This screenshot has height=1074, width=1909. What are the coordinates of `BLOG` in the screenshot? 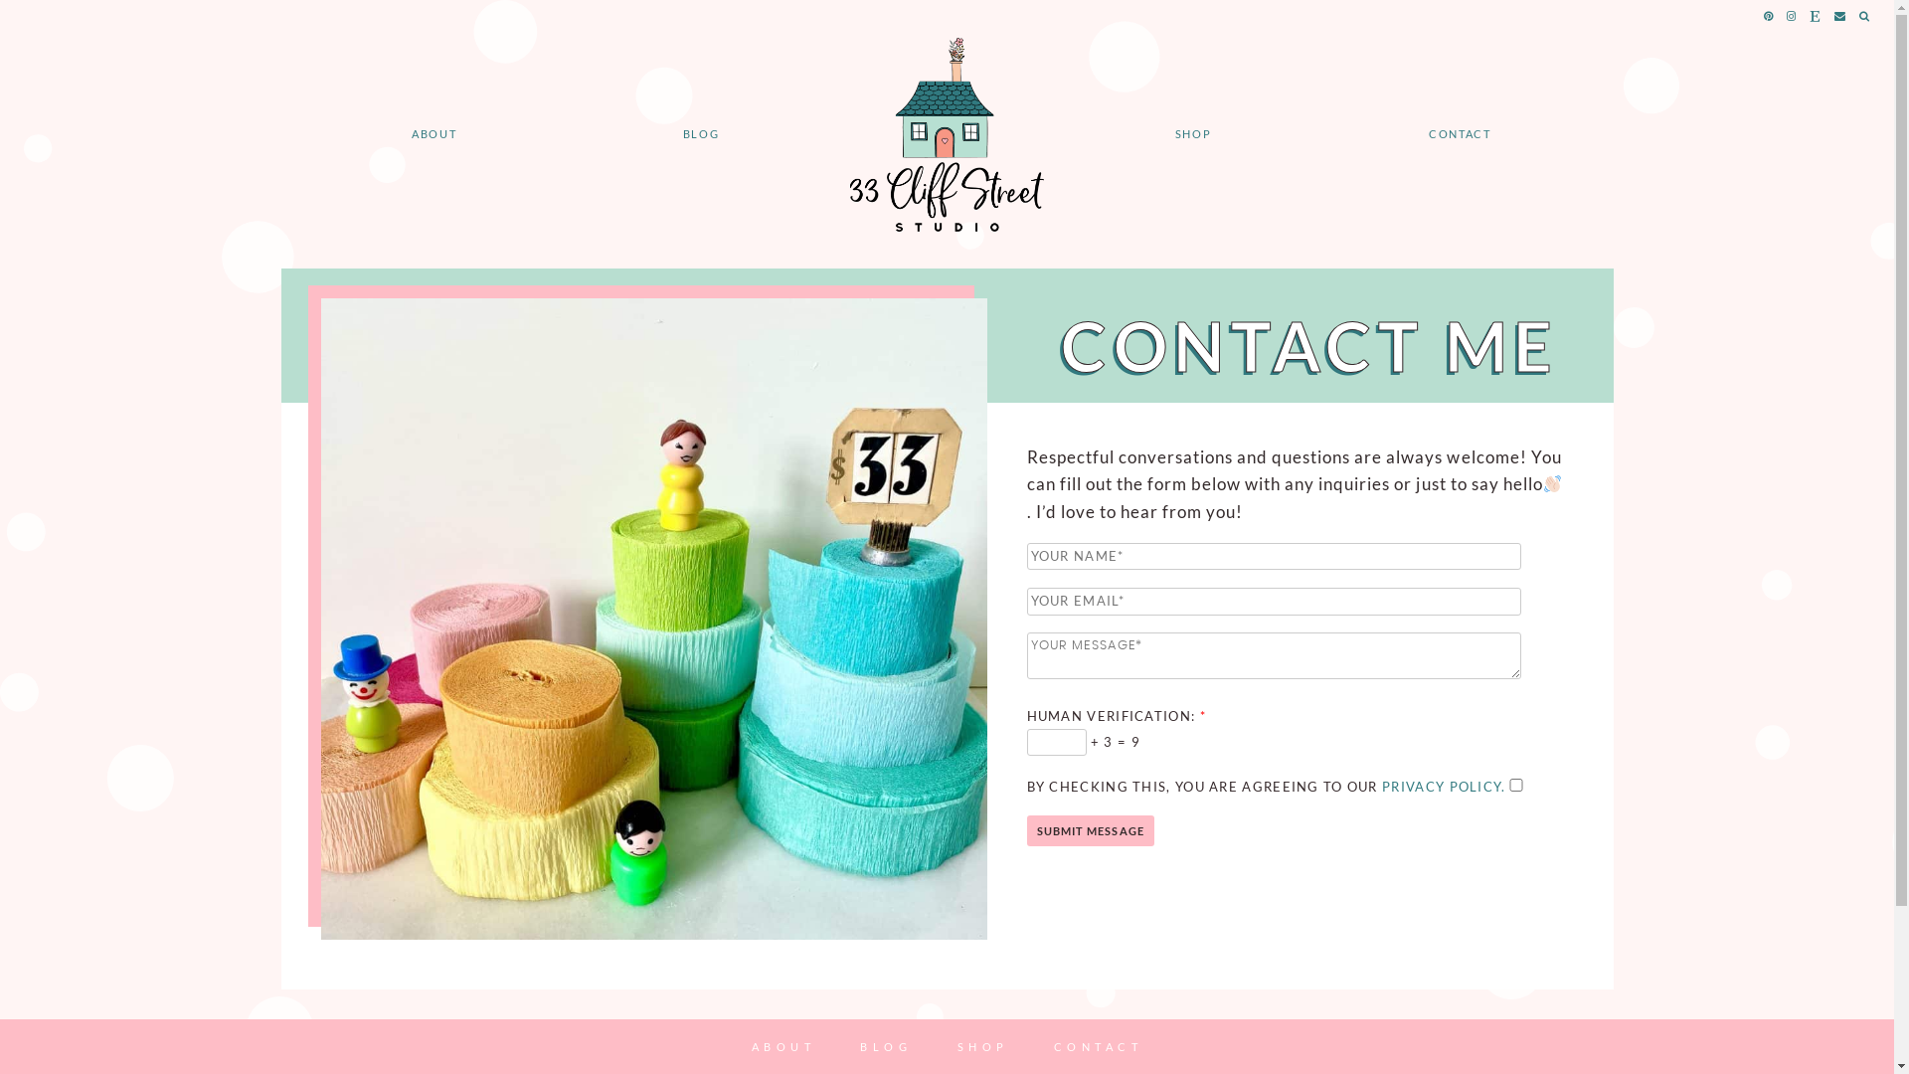 It's located at (886, 1046).